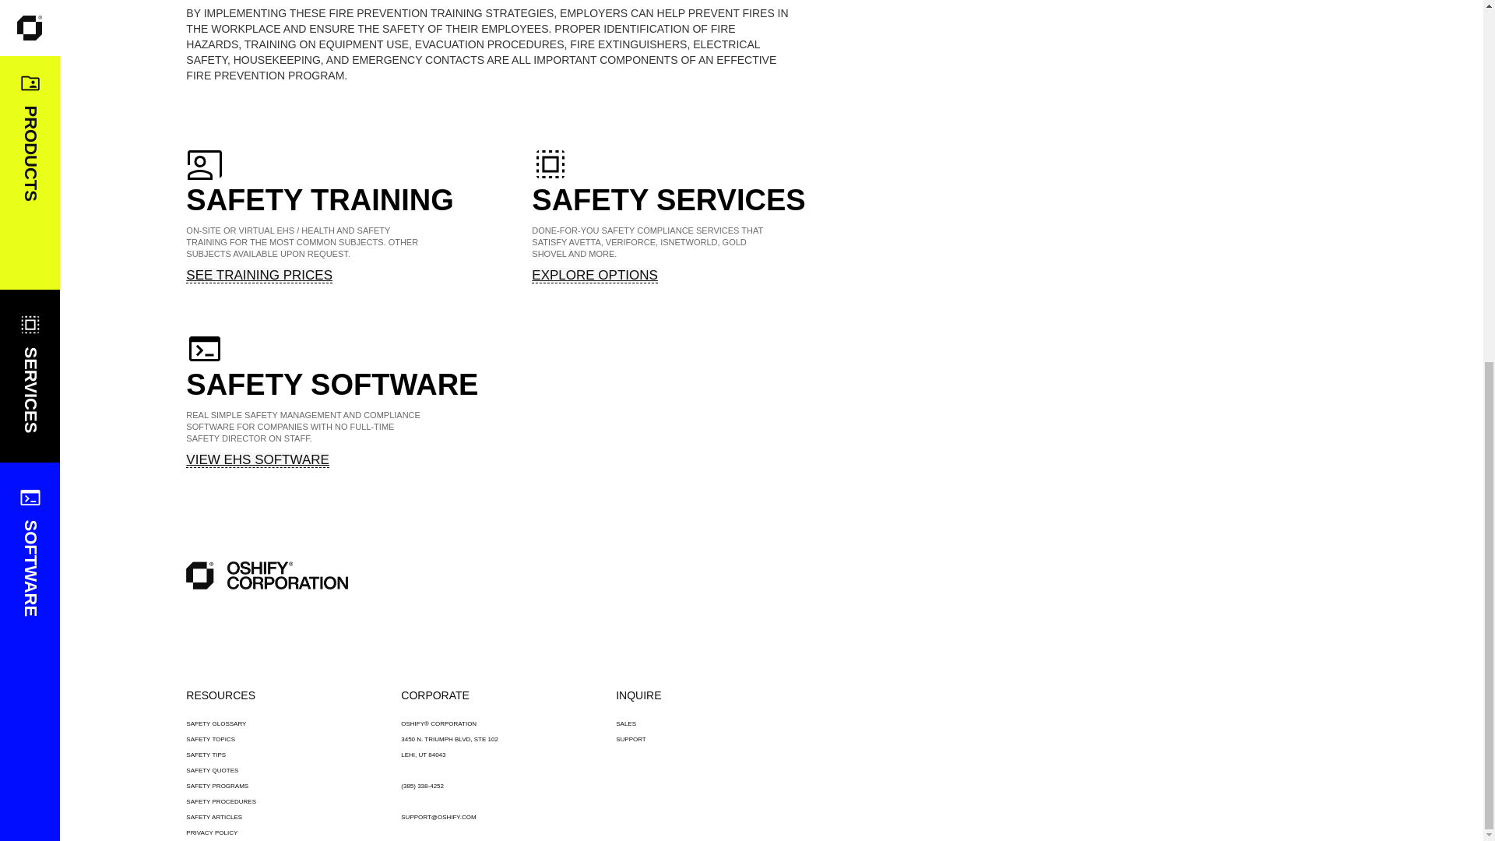  What do you see at coordinates (212, 832) in the screenshot?
I see `PRIVACY POLICY` at bounding box center [212, 832].